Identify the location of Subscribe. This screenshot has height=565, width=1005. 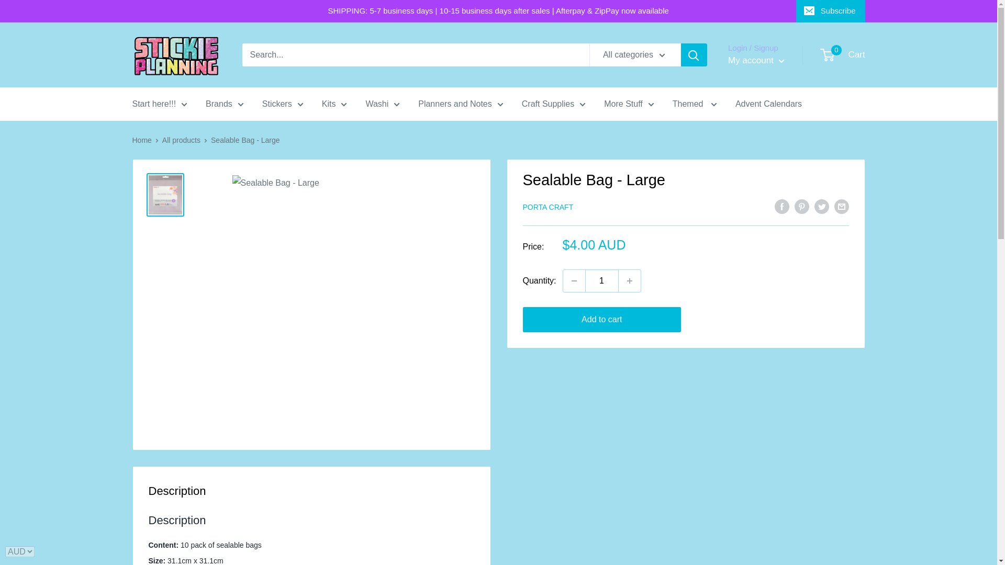
(830, 11).